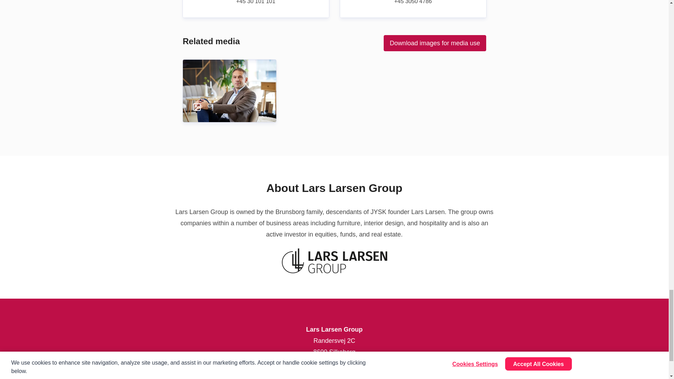  Describe the element at coordinates (229, 83) in the screenshot. I see `Rami Jensen, President and CEO, JYSK - Nov 23` at that location.